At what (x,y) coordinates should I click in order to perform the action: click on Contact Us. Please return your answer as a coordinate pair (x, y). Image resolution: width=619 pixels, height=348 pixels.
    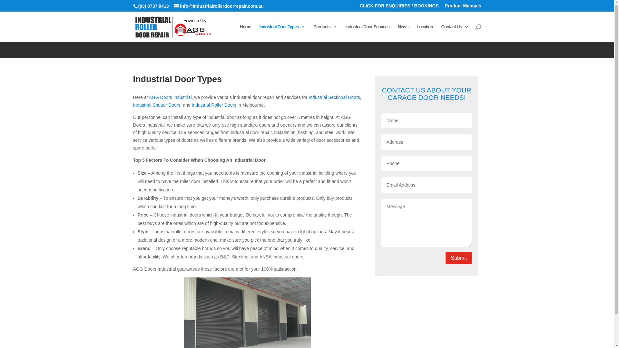
    Looking at the image, I should click on (455, 33).